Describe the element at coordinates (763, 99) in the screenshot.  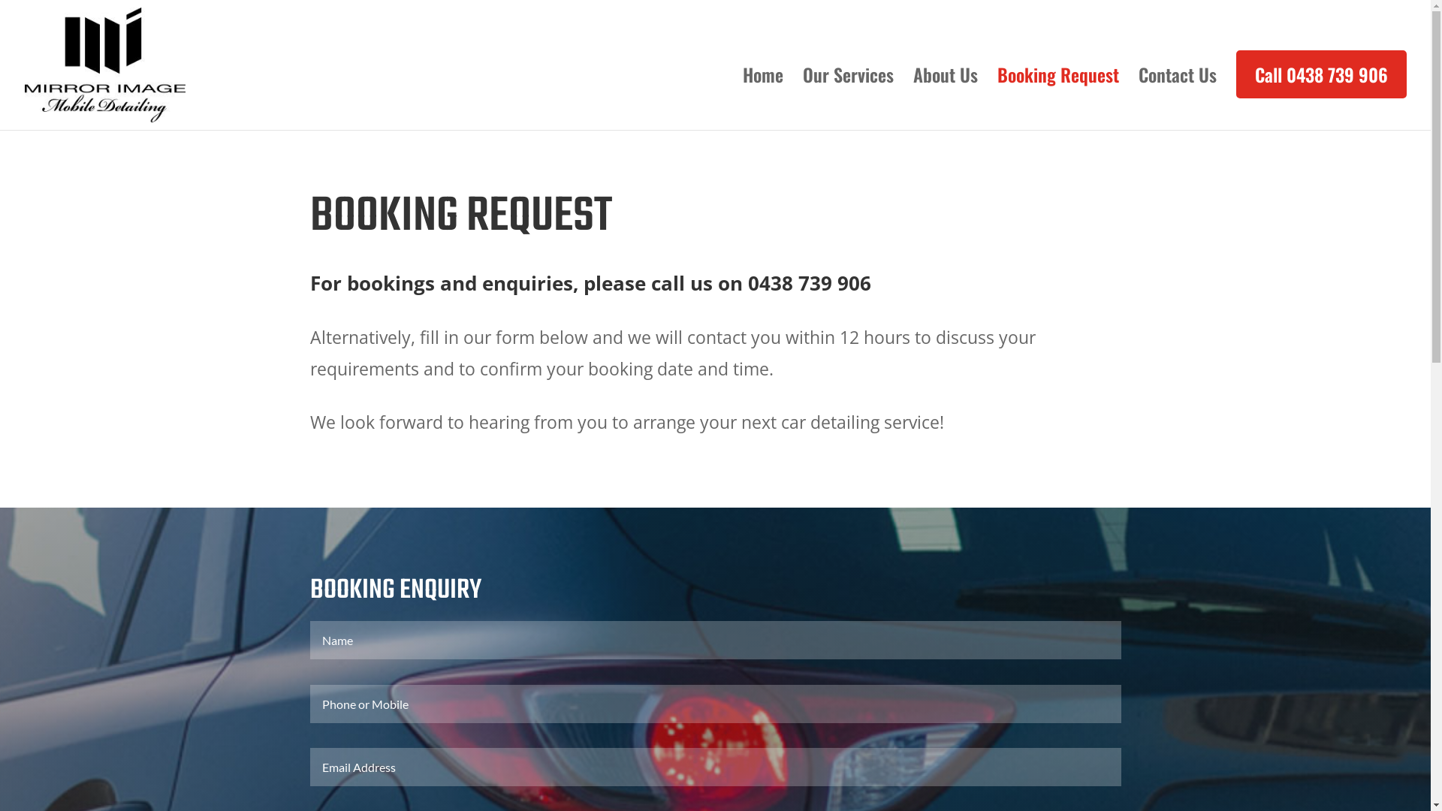
I see `Home` at that location.